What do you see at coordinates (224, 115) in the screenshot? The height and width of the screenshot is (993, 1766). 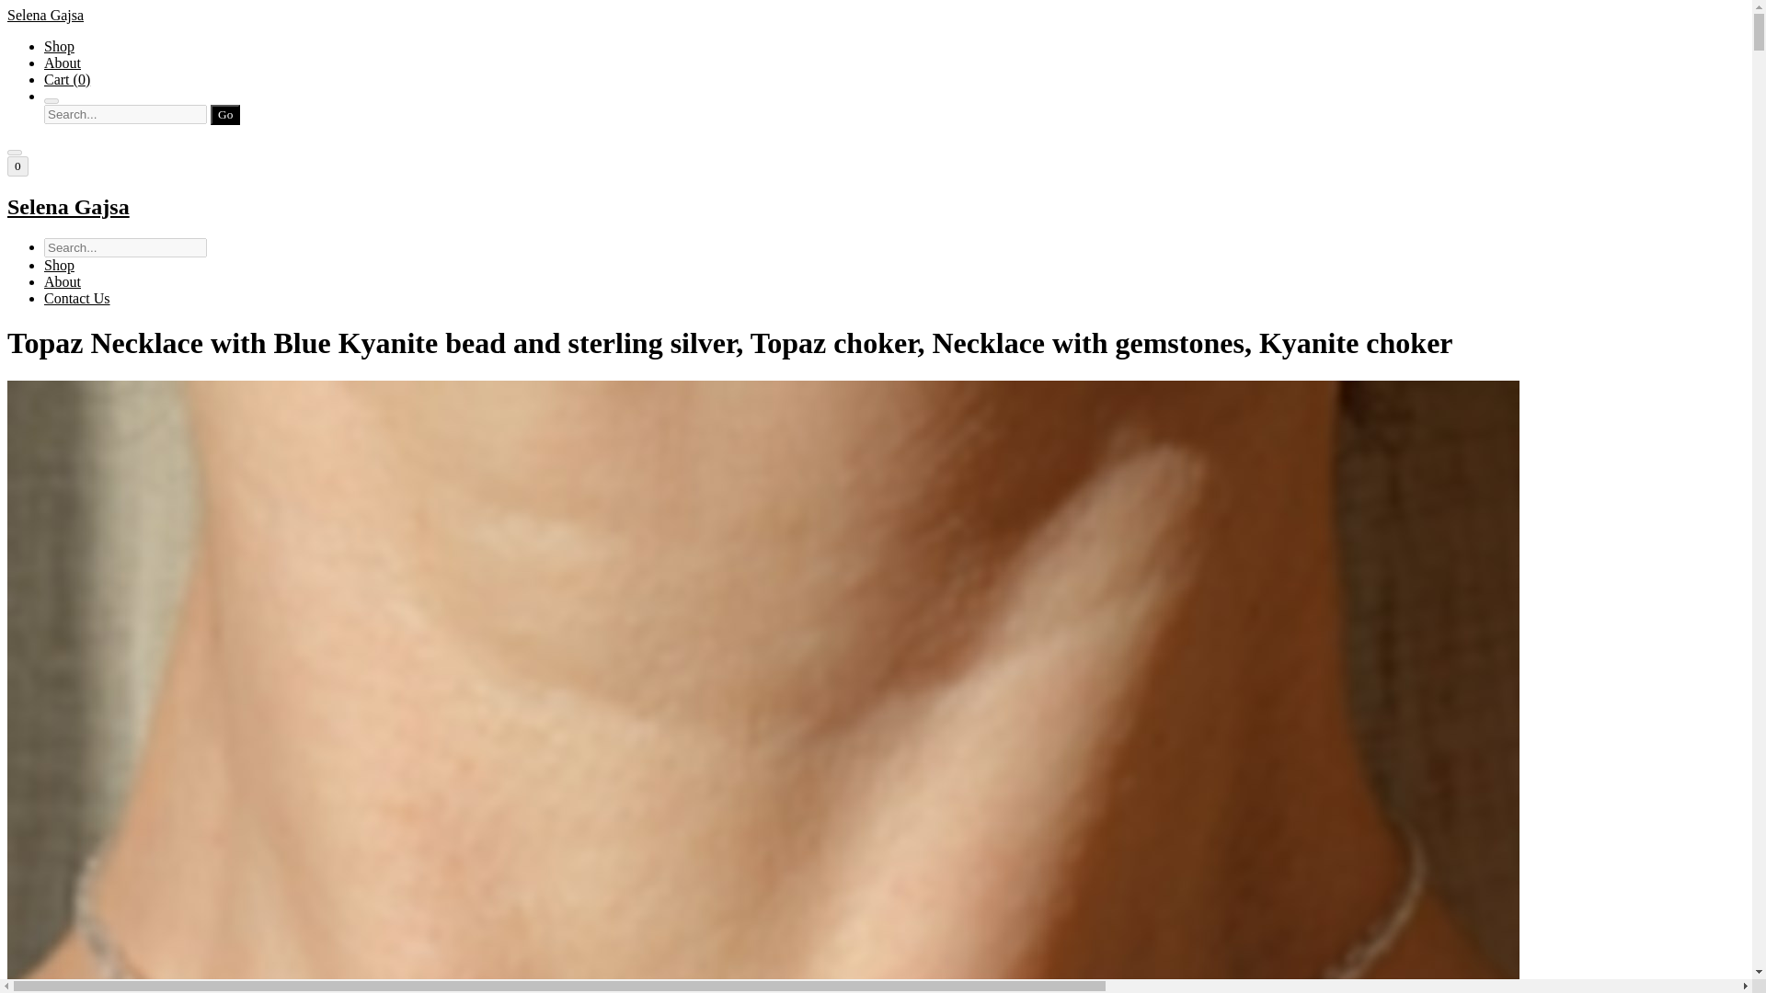 I see `Go` at bounding box center [224, 115].